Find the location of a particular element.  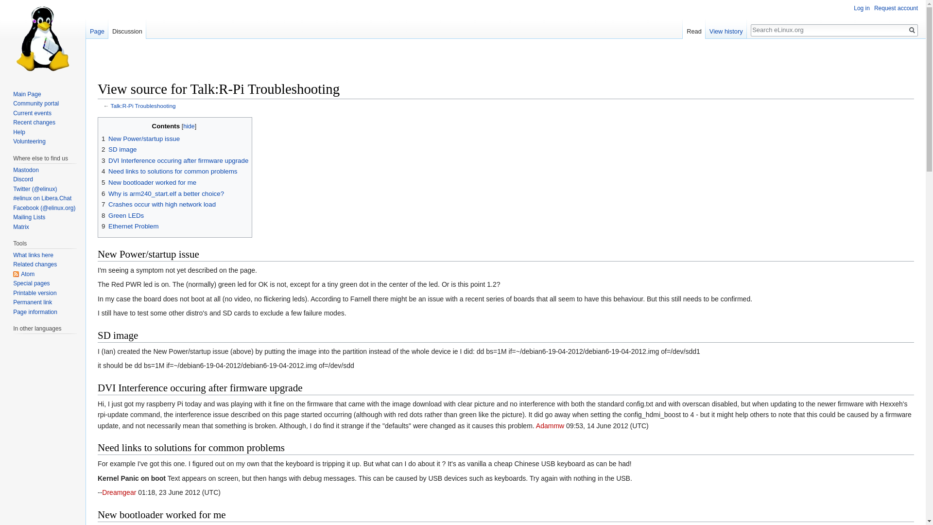

5 New bootloader worked for me is located at coordinates (149, 183).